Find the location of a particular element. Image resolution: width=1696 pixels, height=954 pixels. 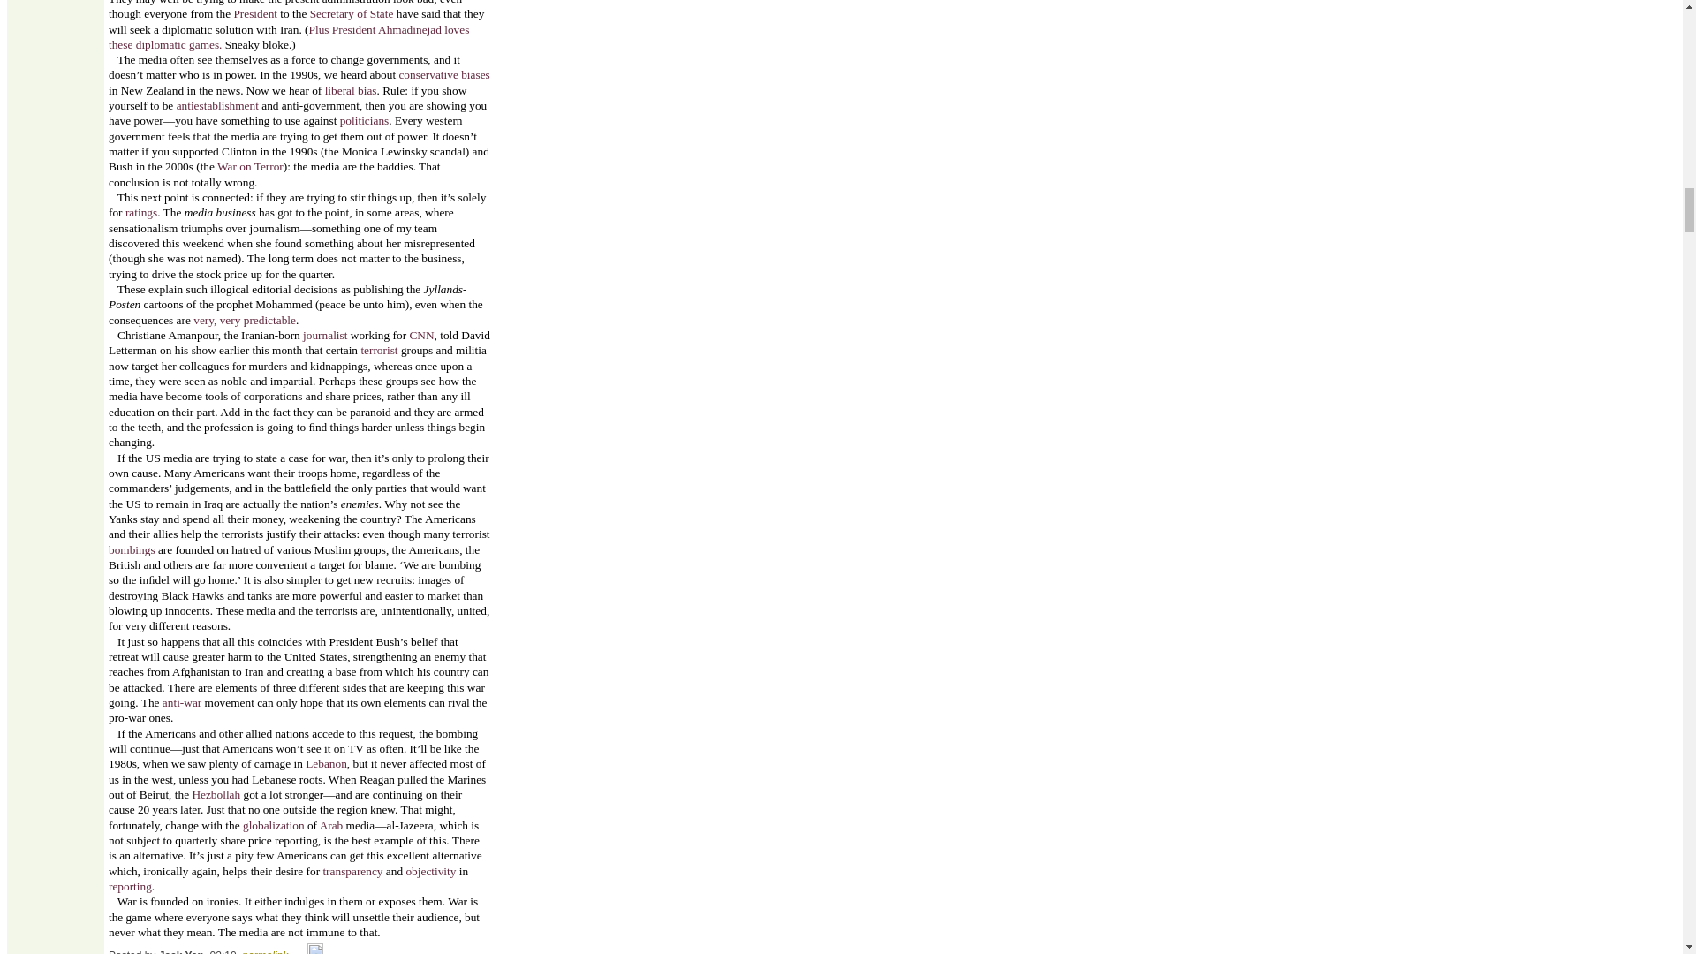

Email Post is located at coordinates (299, 950).